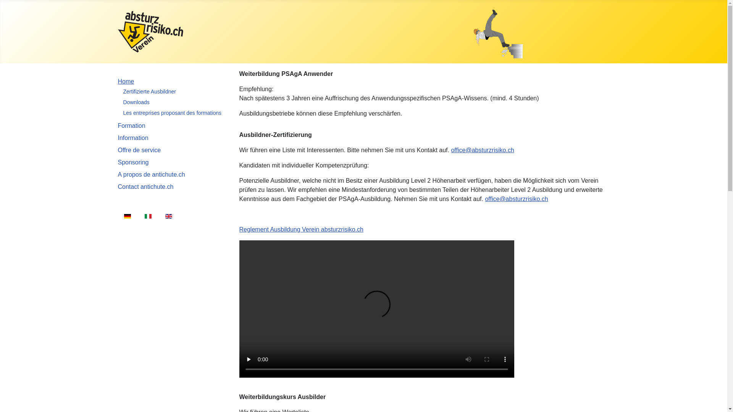 The image size is (733, 412). Describe the element at coordinates (139, 150) in the screenshot. I see `Offre de service` at that location.